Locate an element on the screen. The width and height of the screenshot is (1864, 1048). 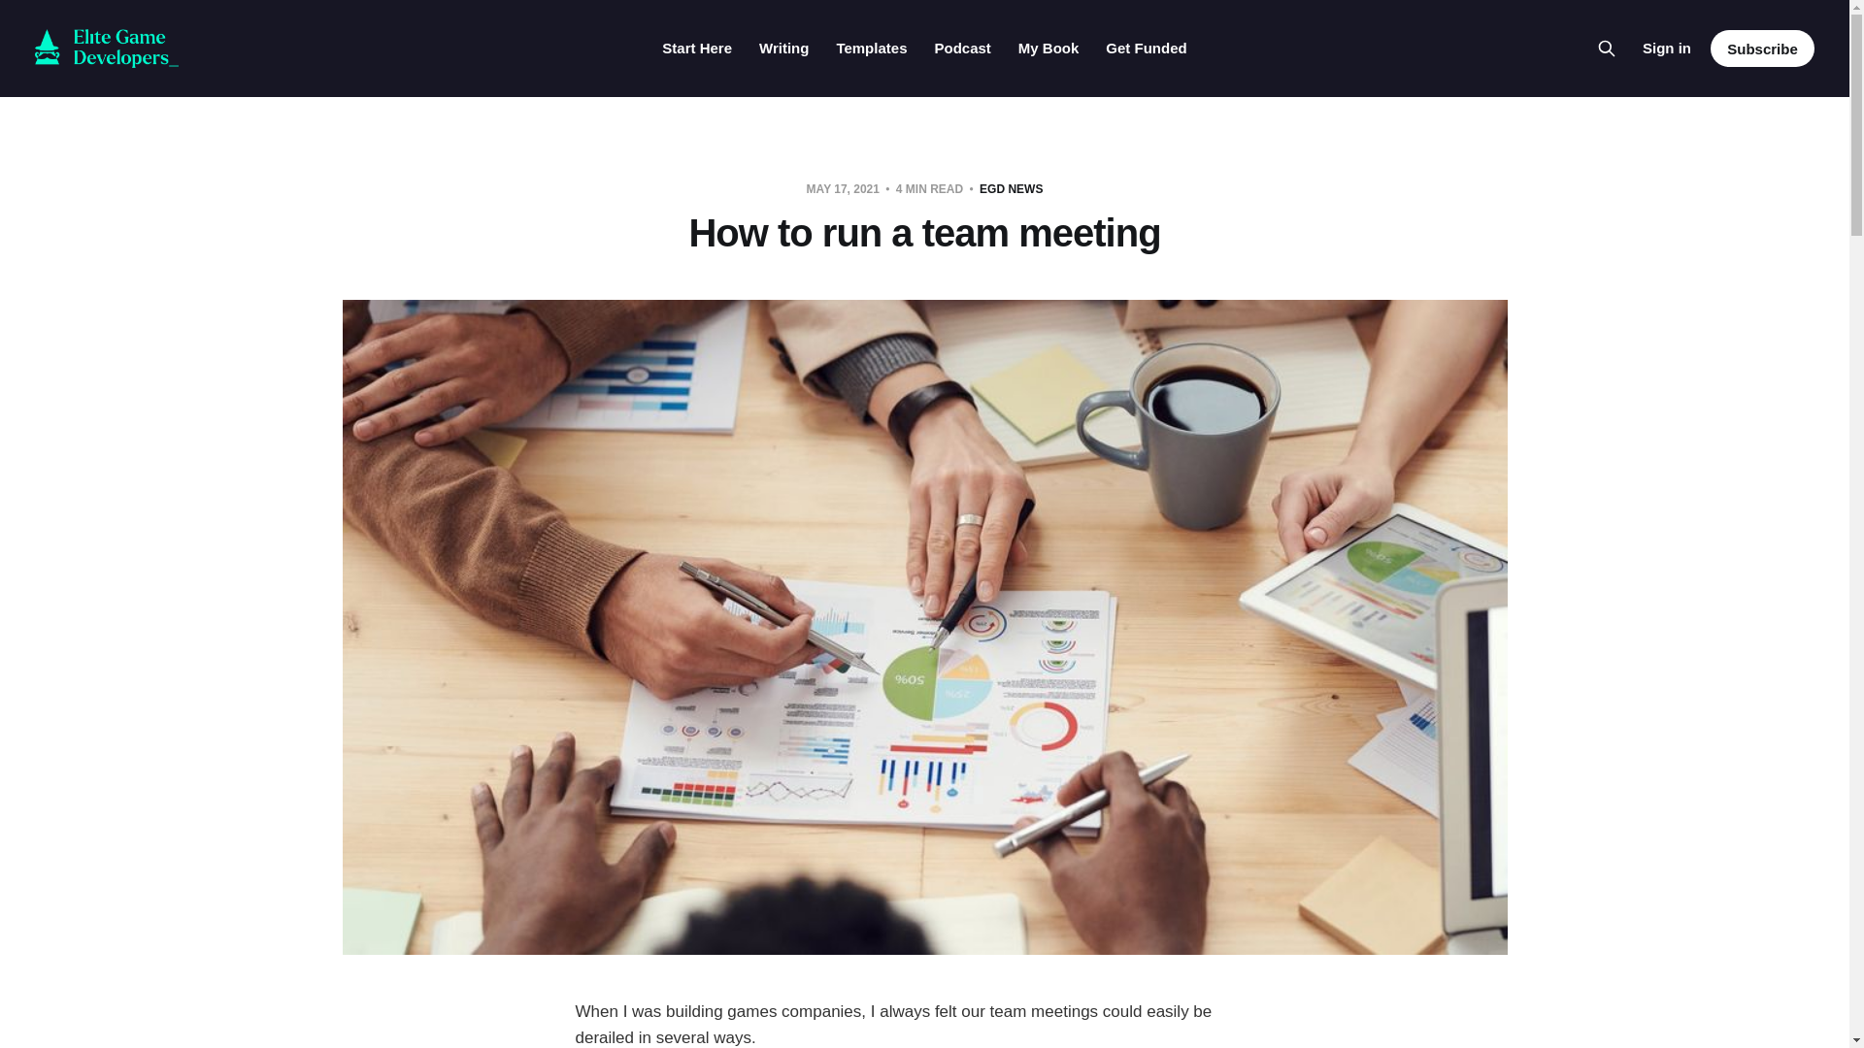
Subscribe is located at coordinates (1762, 49).